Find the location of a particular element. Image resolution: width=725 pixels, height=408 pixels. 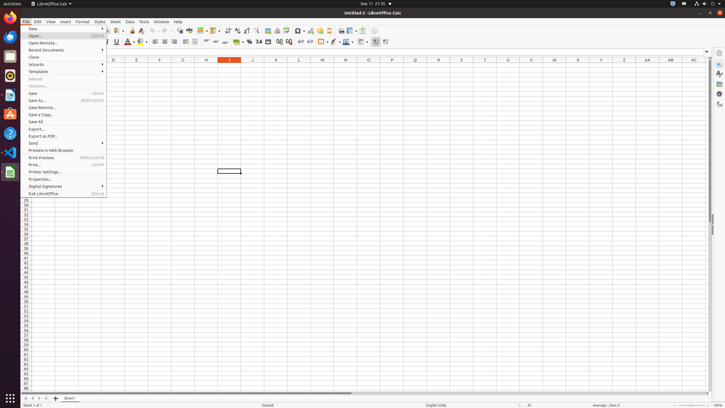

J1 is located at coordinates (253, 65).